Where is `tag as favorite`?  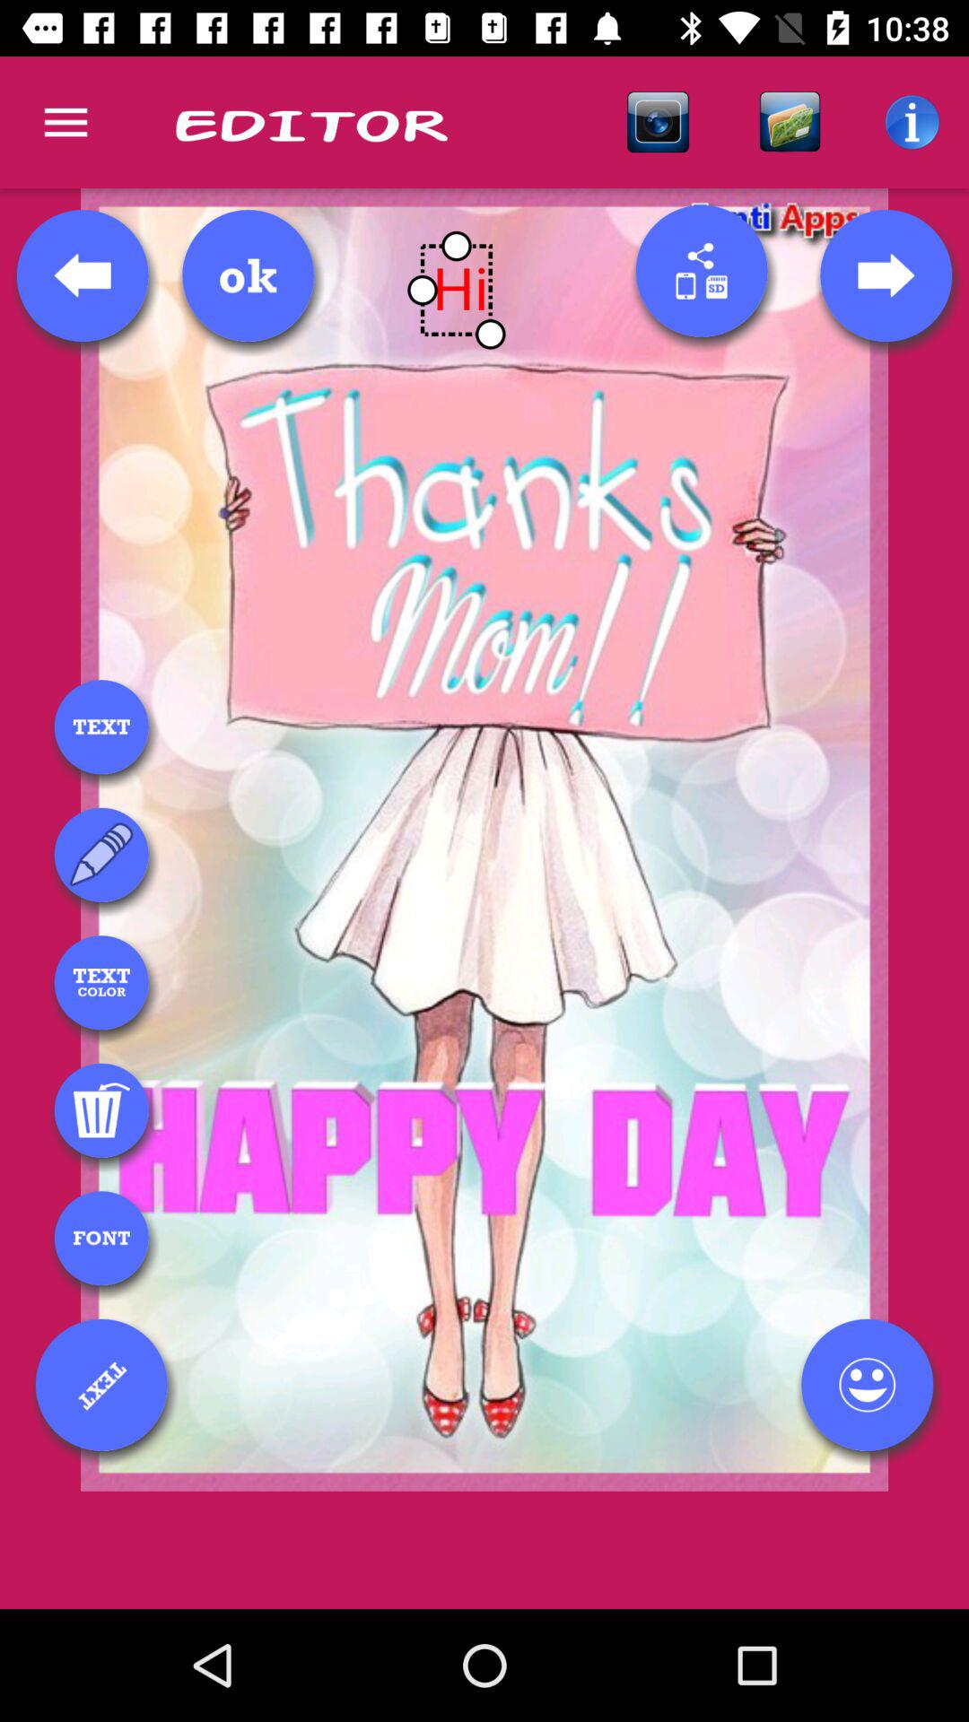 tag as favorite is located at coordinates (867, 1385).